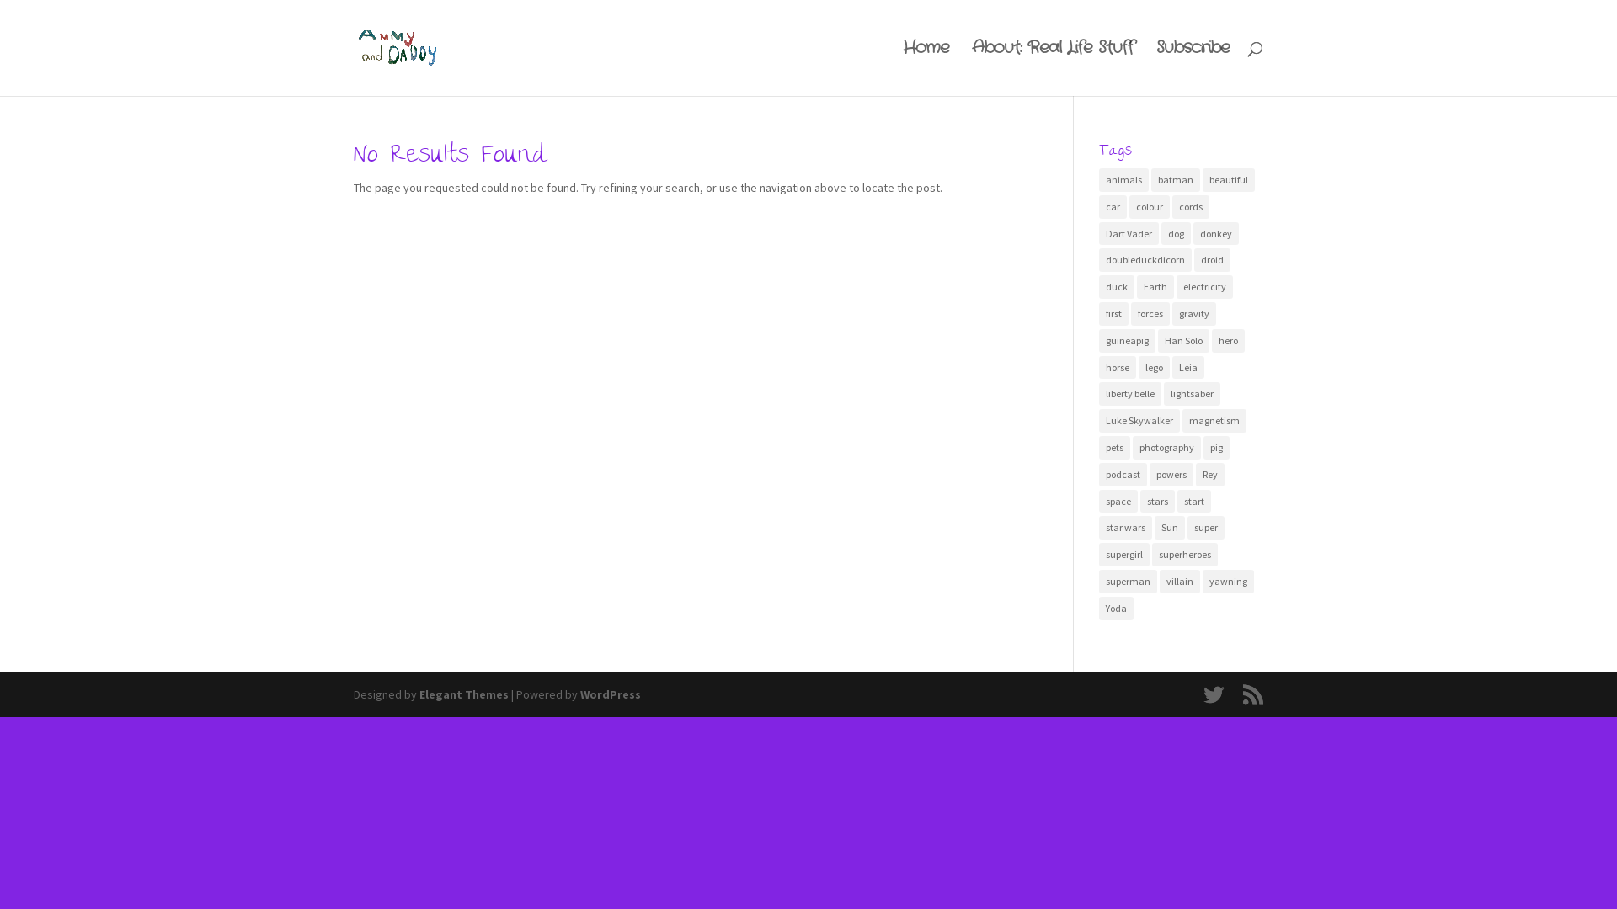  What do you see at coordinates (1130, 394) in the screenshot?
I see `liberty belle` at bounding box center [1130, 394].